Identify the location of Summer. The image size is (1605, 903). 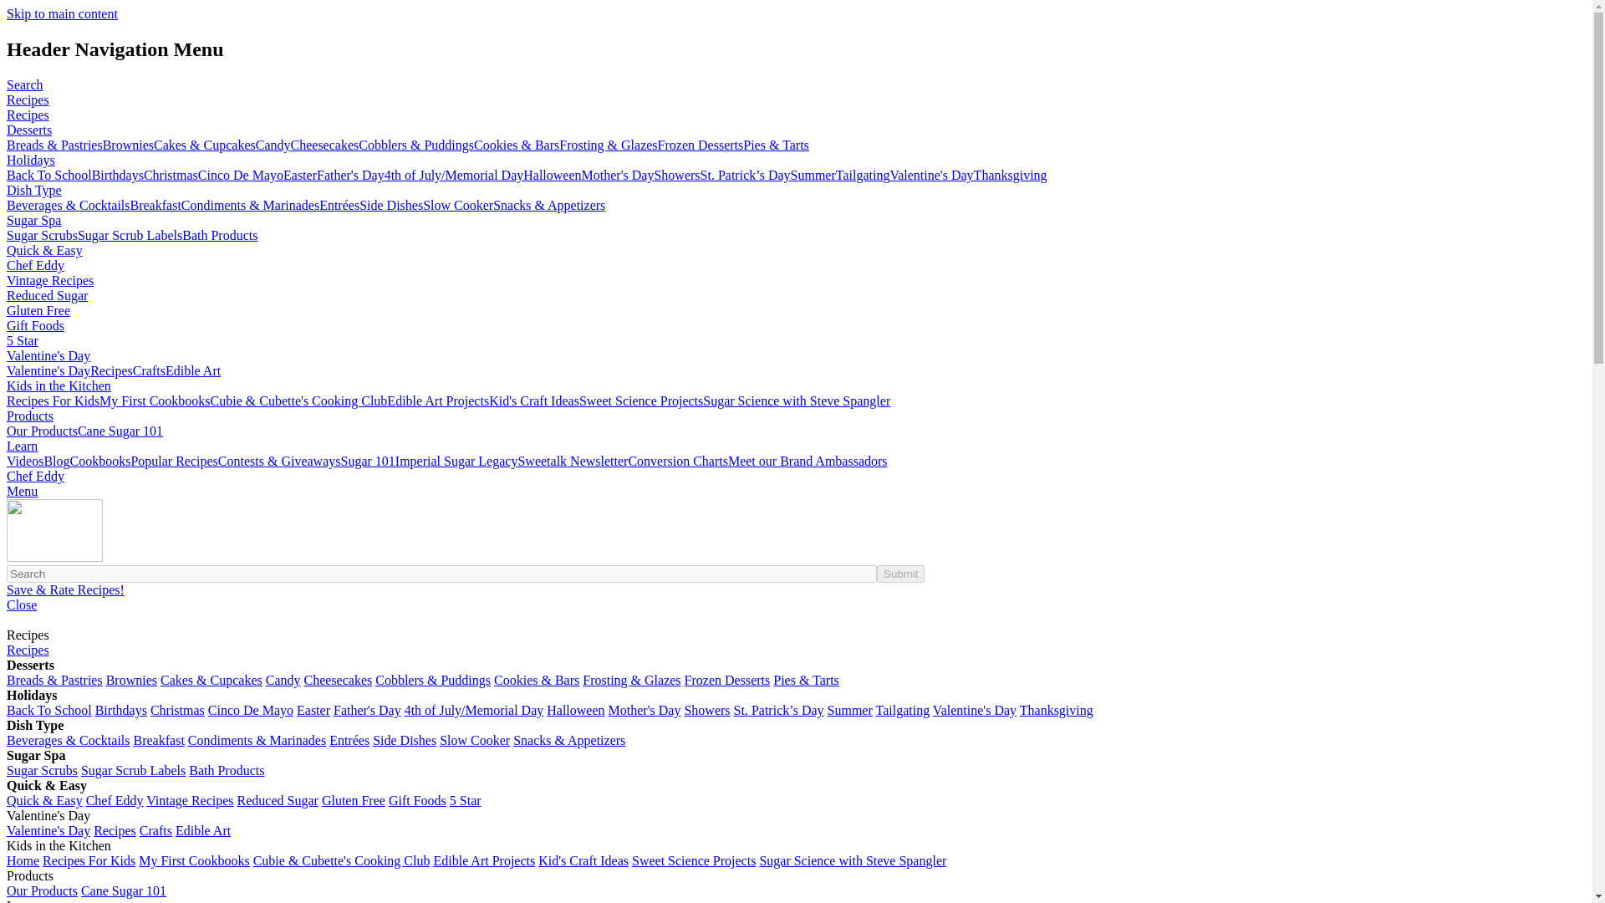
(813, 175).